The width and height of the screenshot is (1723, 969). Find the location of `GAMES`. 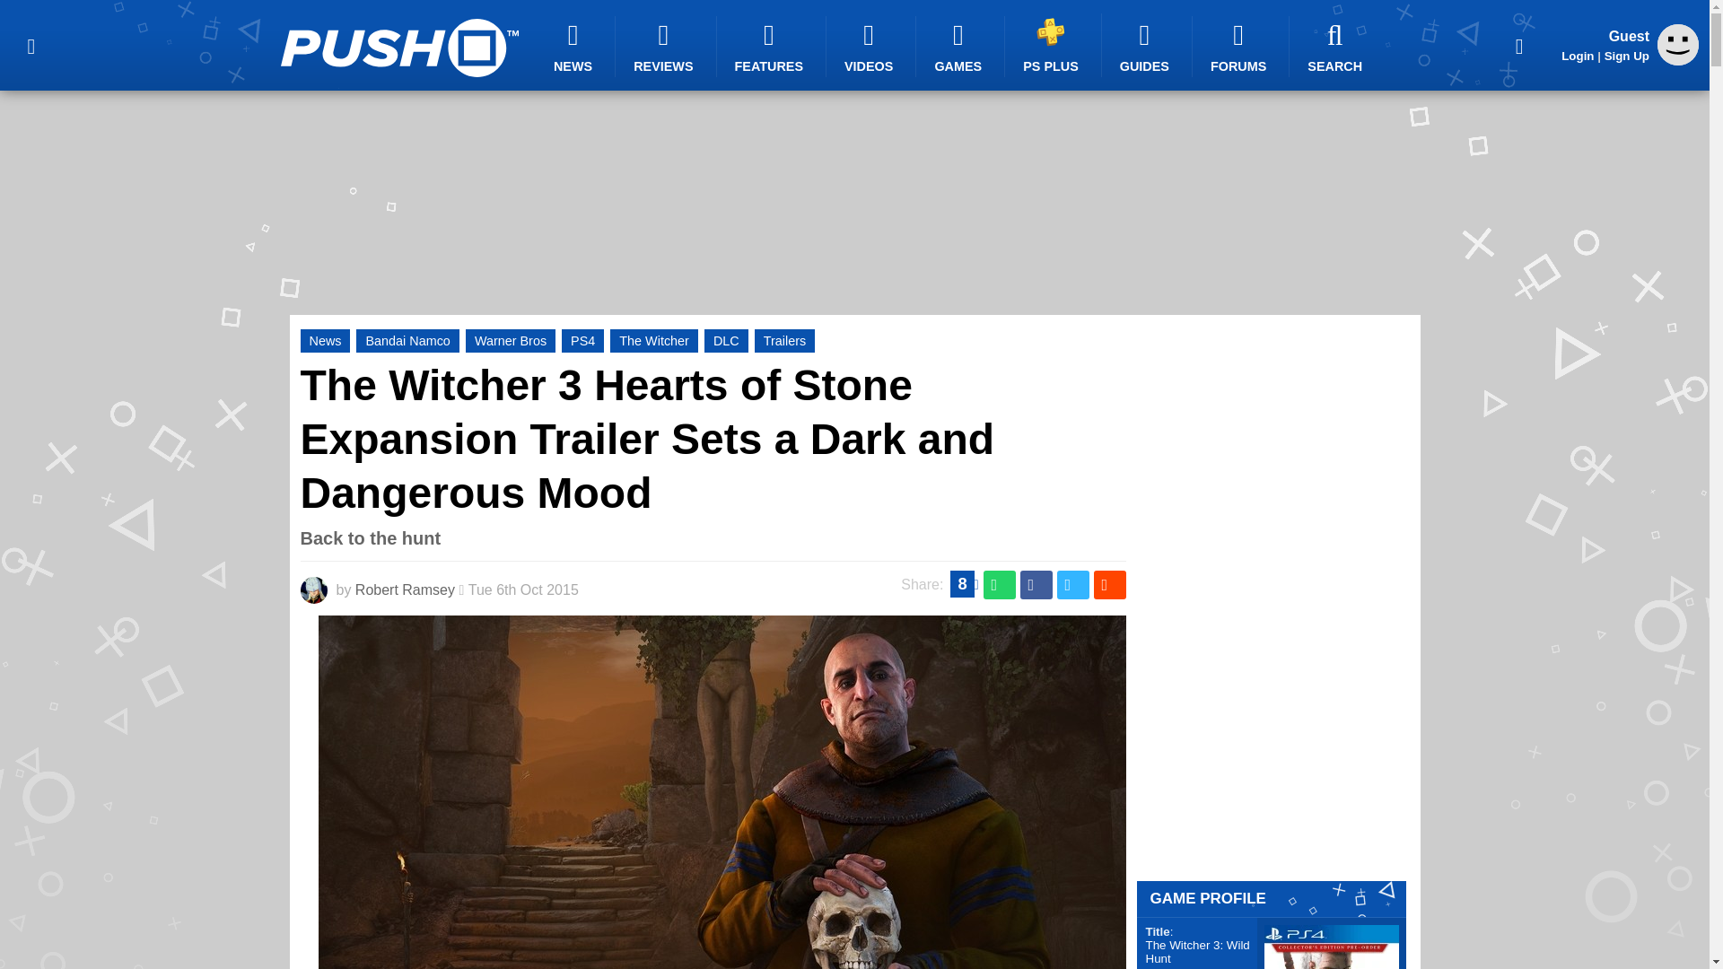

GAMES is located at coordinates (960, 47).